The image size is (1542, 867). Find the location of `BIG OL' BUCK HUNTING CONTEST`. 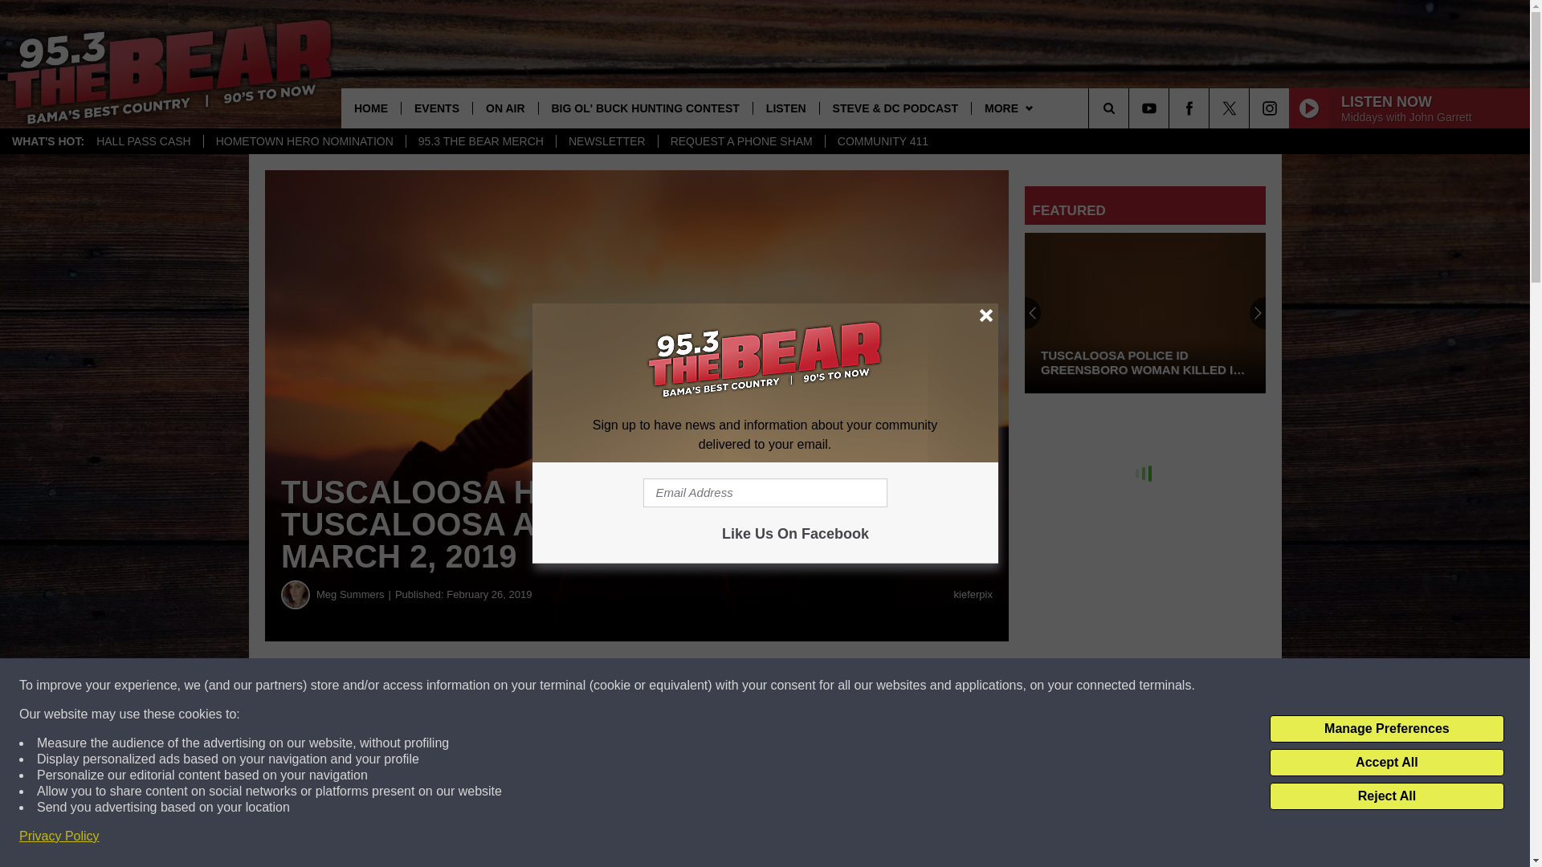

BIG OL' BUCK HUNTING CONTEST is located at coordinates (645, 108).